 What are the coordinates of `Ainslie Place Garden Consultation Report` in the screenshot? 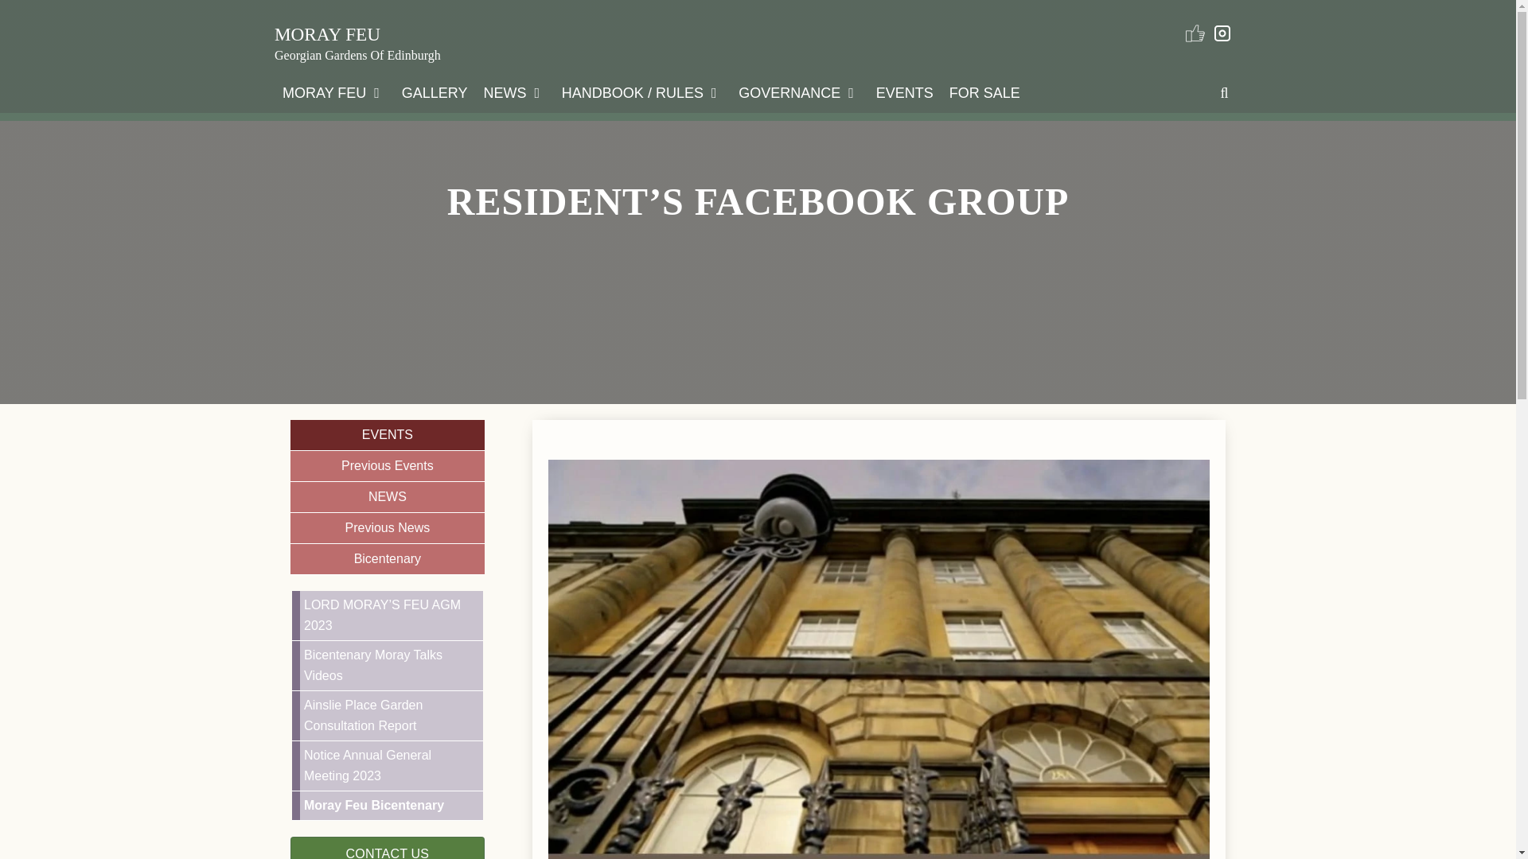 It's located at (391, 716).